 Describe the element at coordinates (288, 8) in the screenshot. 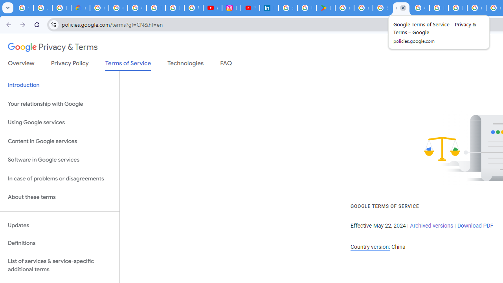

I see `Sign in - Google Accounts` at that location.